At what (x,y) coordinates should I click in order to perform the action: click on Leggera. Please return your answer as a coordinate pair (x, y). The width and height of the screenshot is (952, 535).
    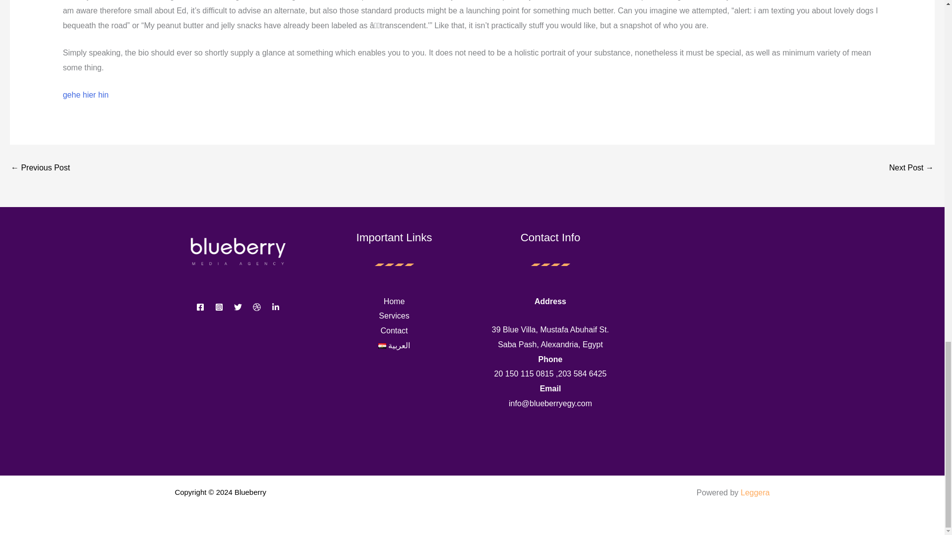
    Looking at the image, I should click on (755, 492).